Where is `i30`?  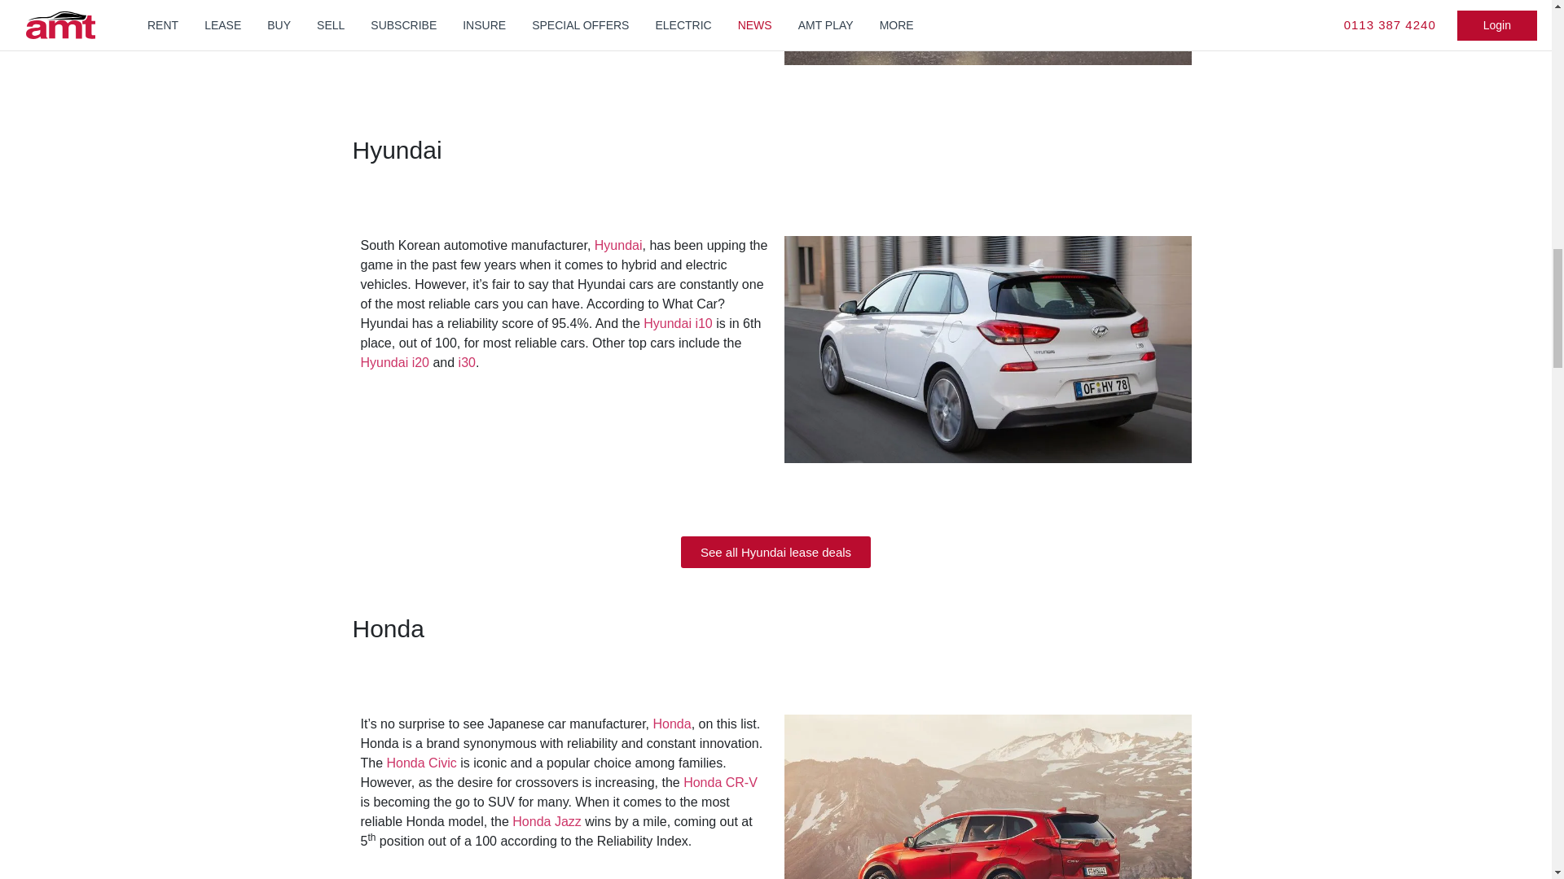 i30 is located at coordinates (466, 362).